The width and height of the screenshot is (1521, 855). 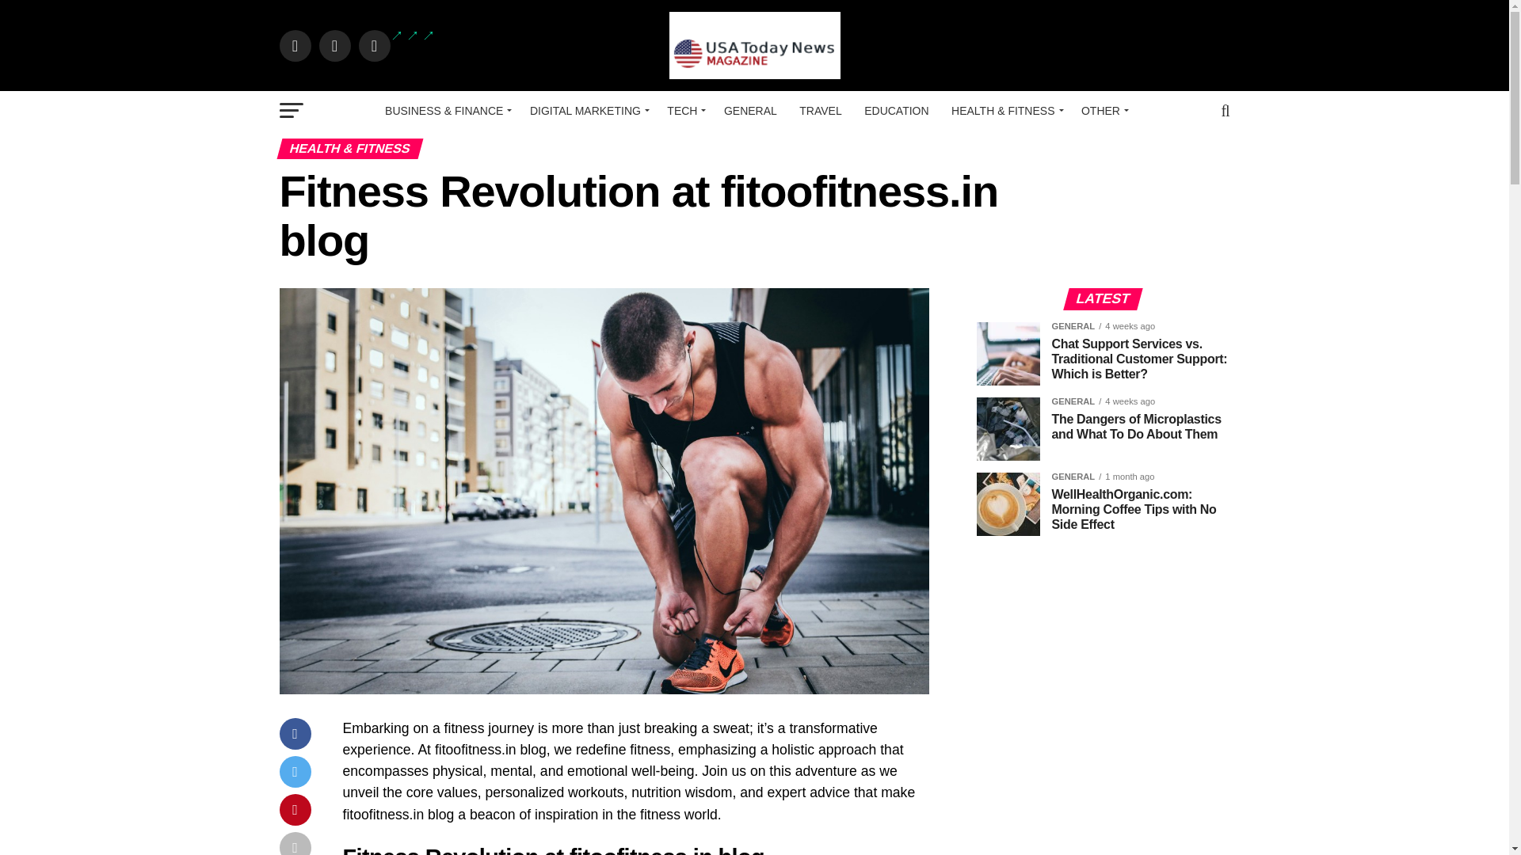 What do you see at coordinates (897, 111) in the screenshot?
I see `EDUCATION` at bounding box center [897, 111].